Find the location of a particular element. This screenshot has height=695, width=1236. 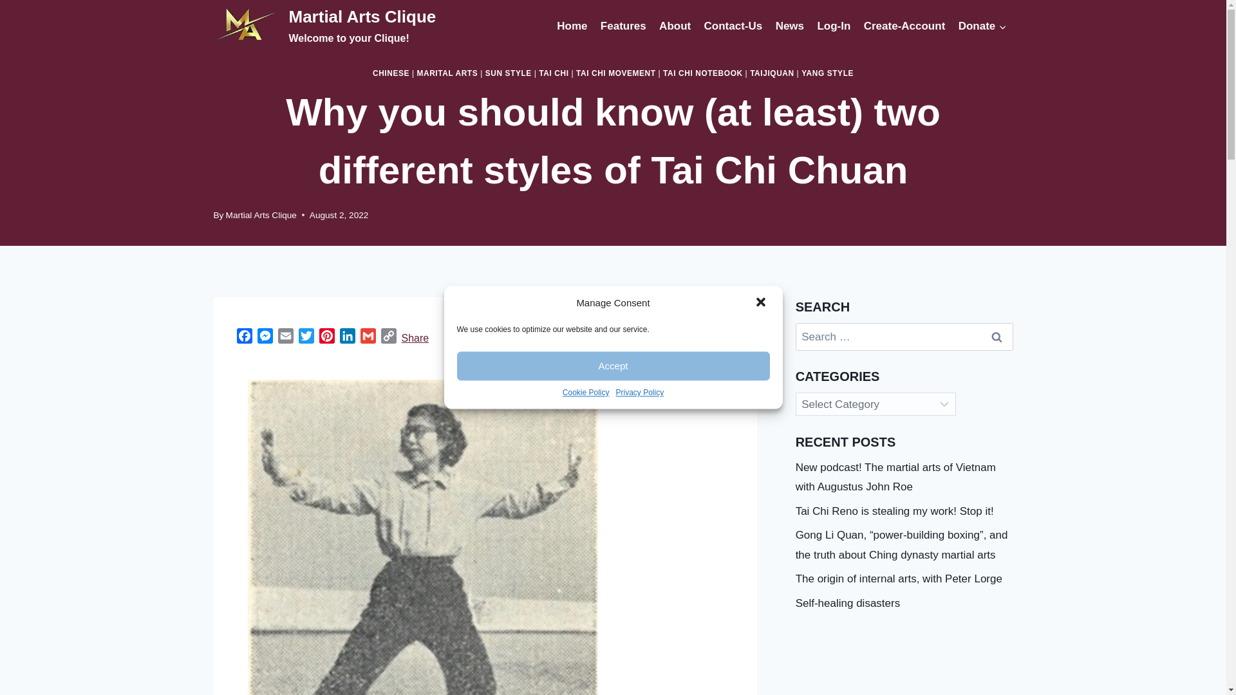

Log-In is located at coordinates (833, 26).